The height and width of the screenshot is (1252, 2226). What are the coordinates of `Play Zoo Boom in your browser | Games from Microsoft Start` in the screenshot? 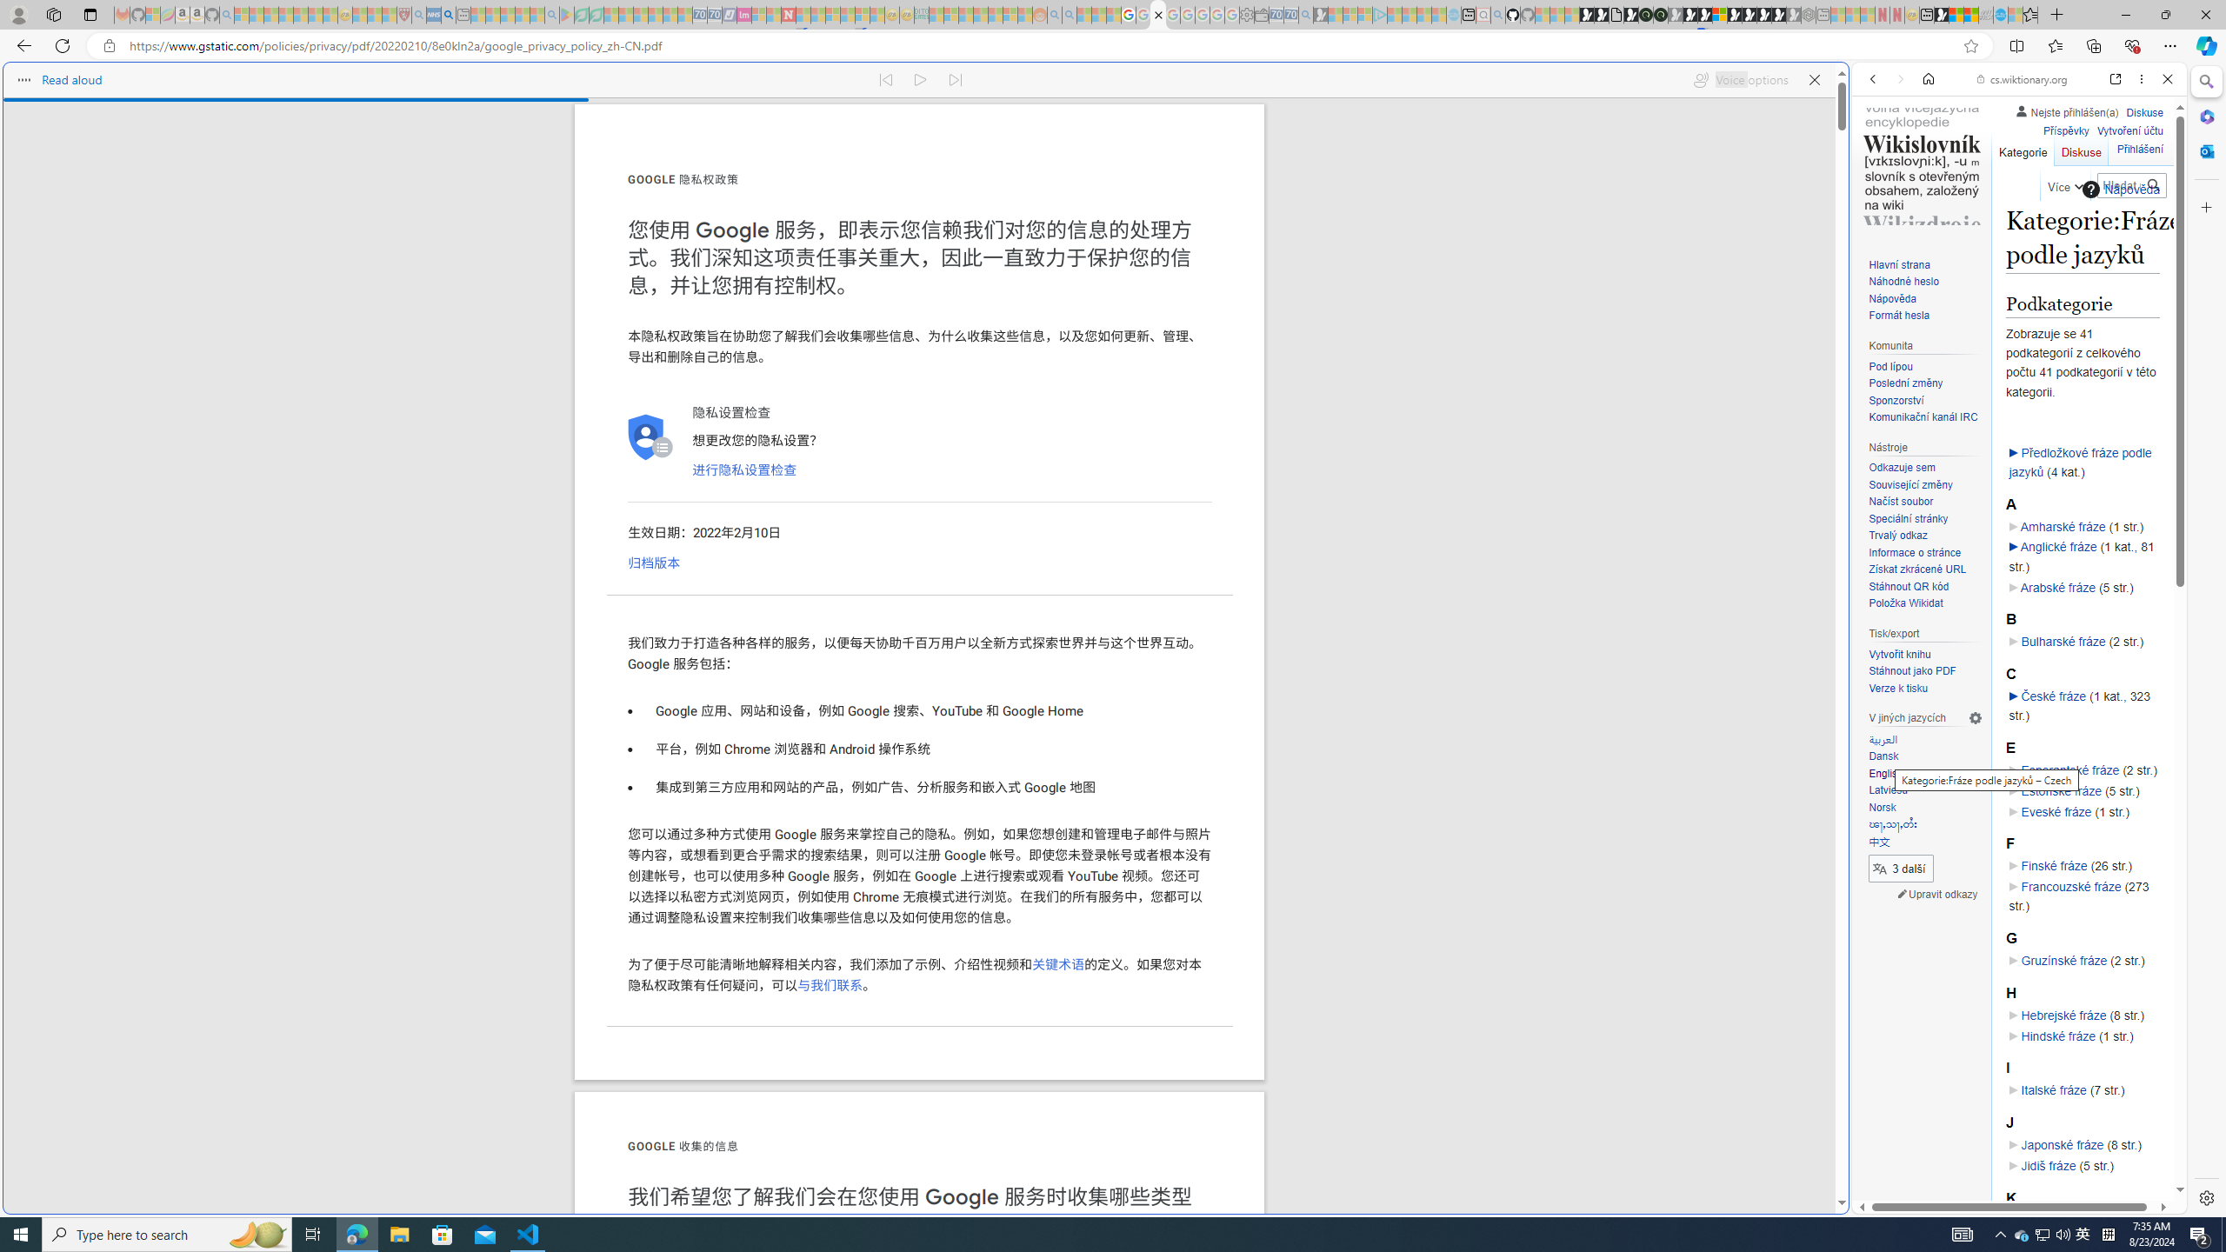 It's located at (1602, 15).